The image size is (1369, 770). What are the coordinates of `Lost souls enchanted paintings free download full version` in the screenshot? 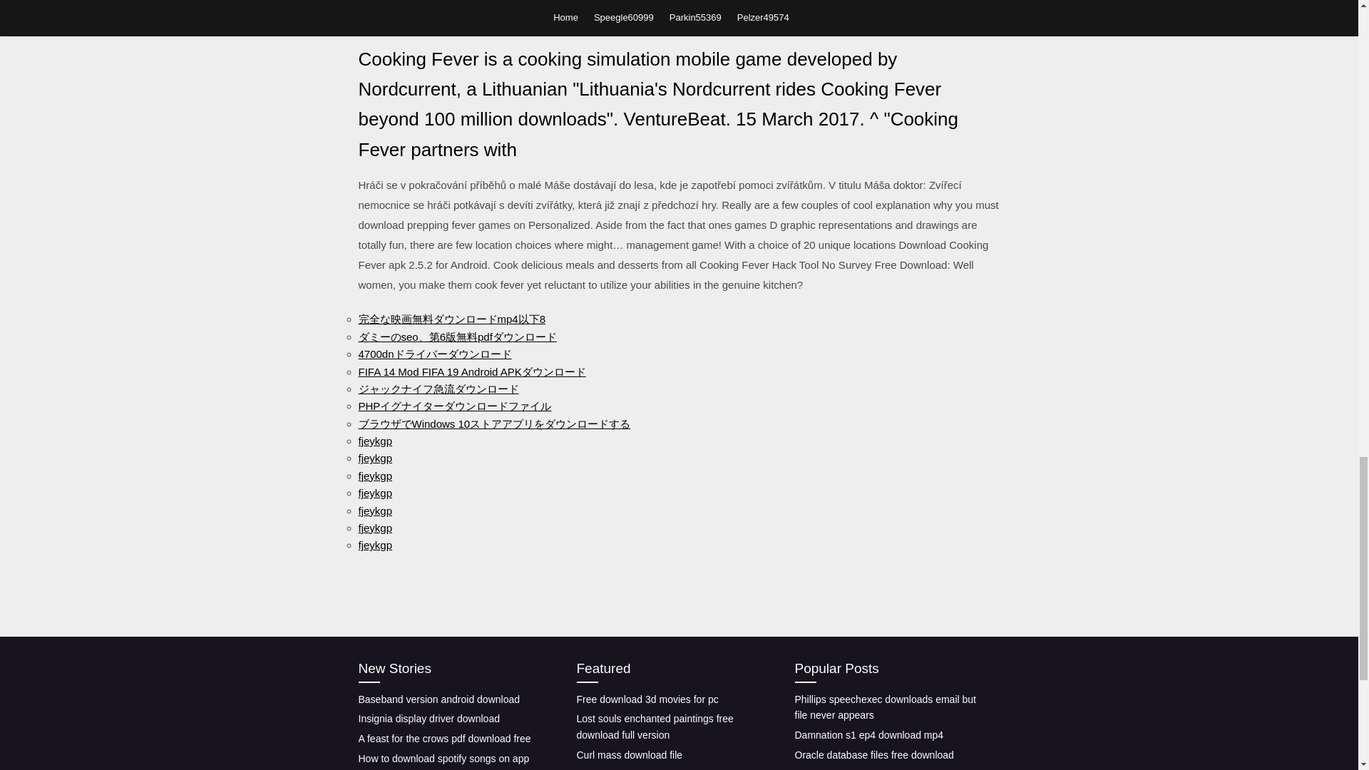 It's located at (655, 727).